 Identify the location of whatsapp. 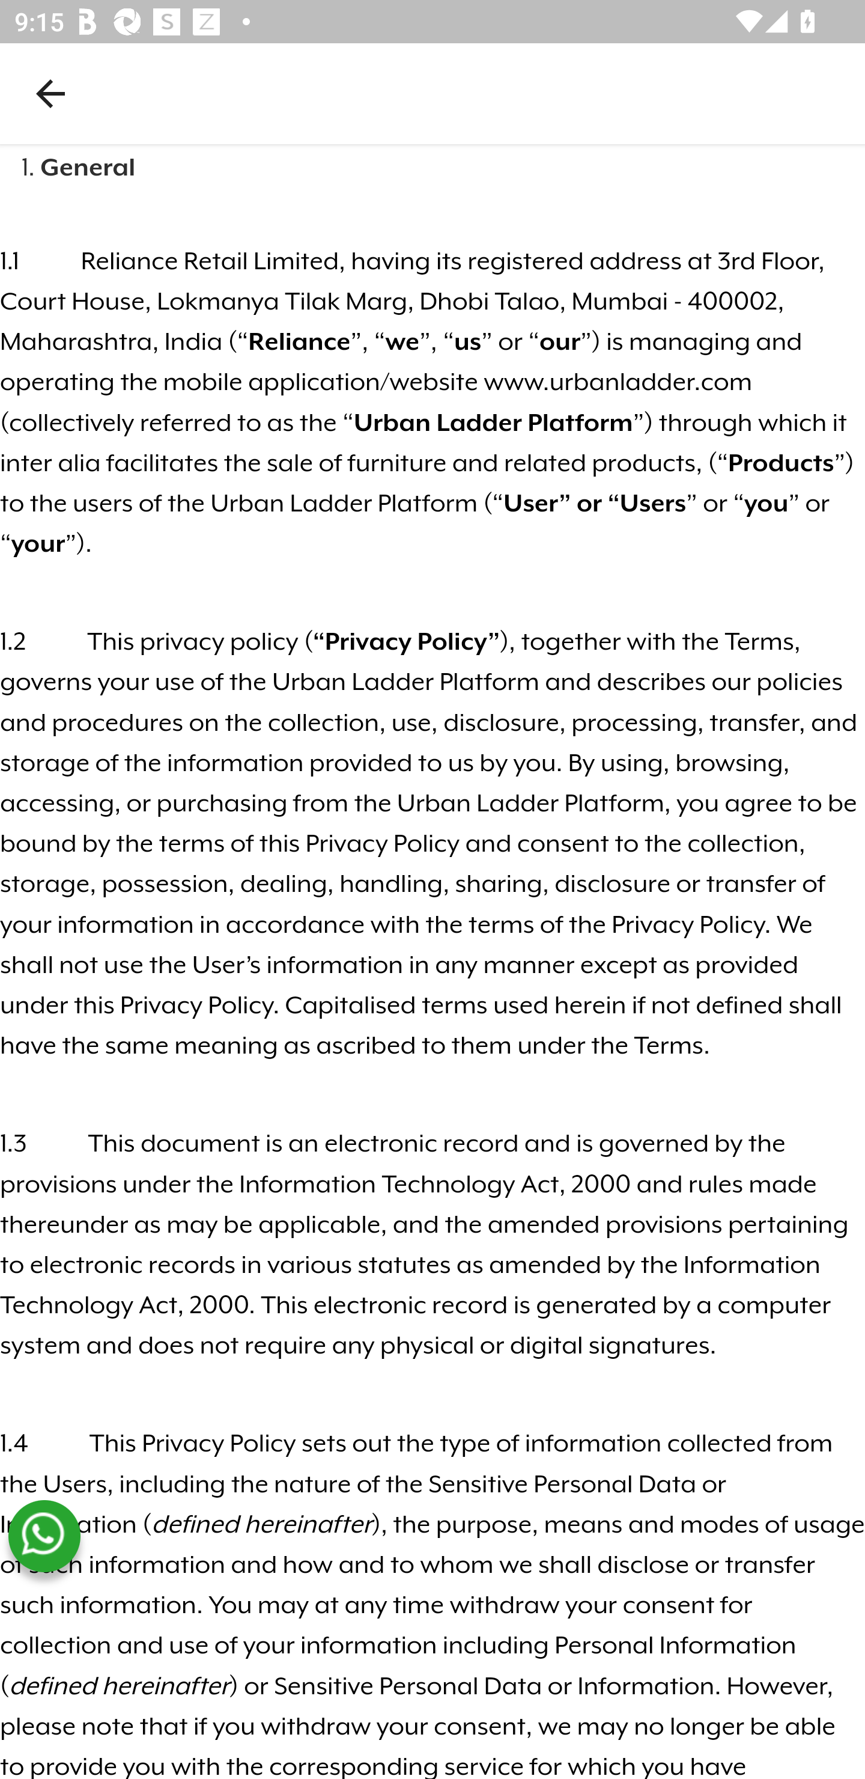
(44, 1536).